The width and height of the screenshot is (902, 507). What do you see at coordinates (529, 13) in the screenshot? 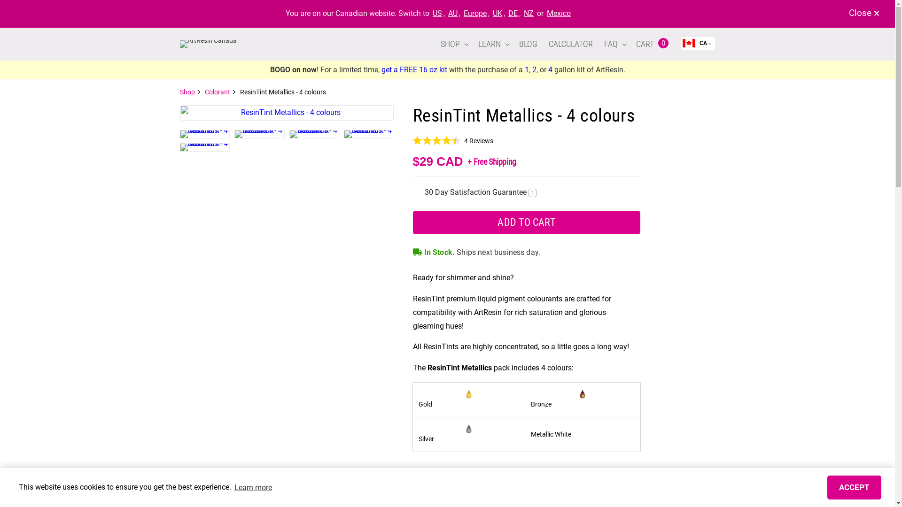
I see `NZ` at bounding box center [529, 13].